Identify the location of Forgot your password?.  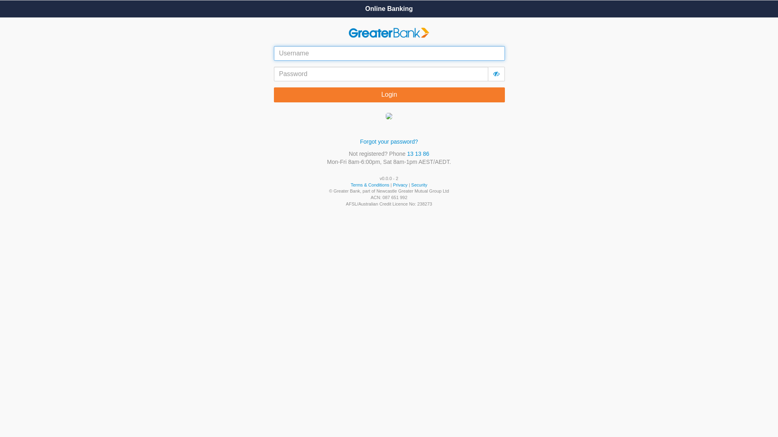
(389, 142).